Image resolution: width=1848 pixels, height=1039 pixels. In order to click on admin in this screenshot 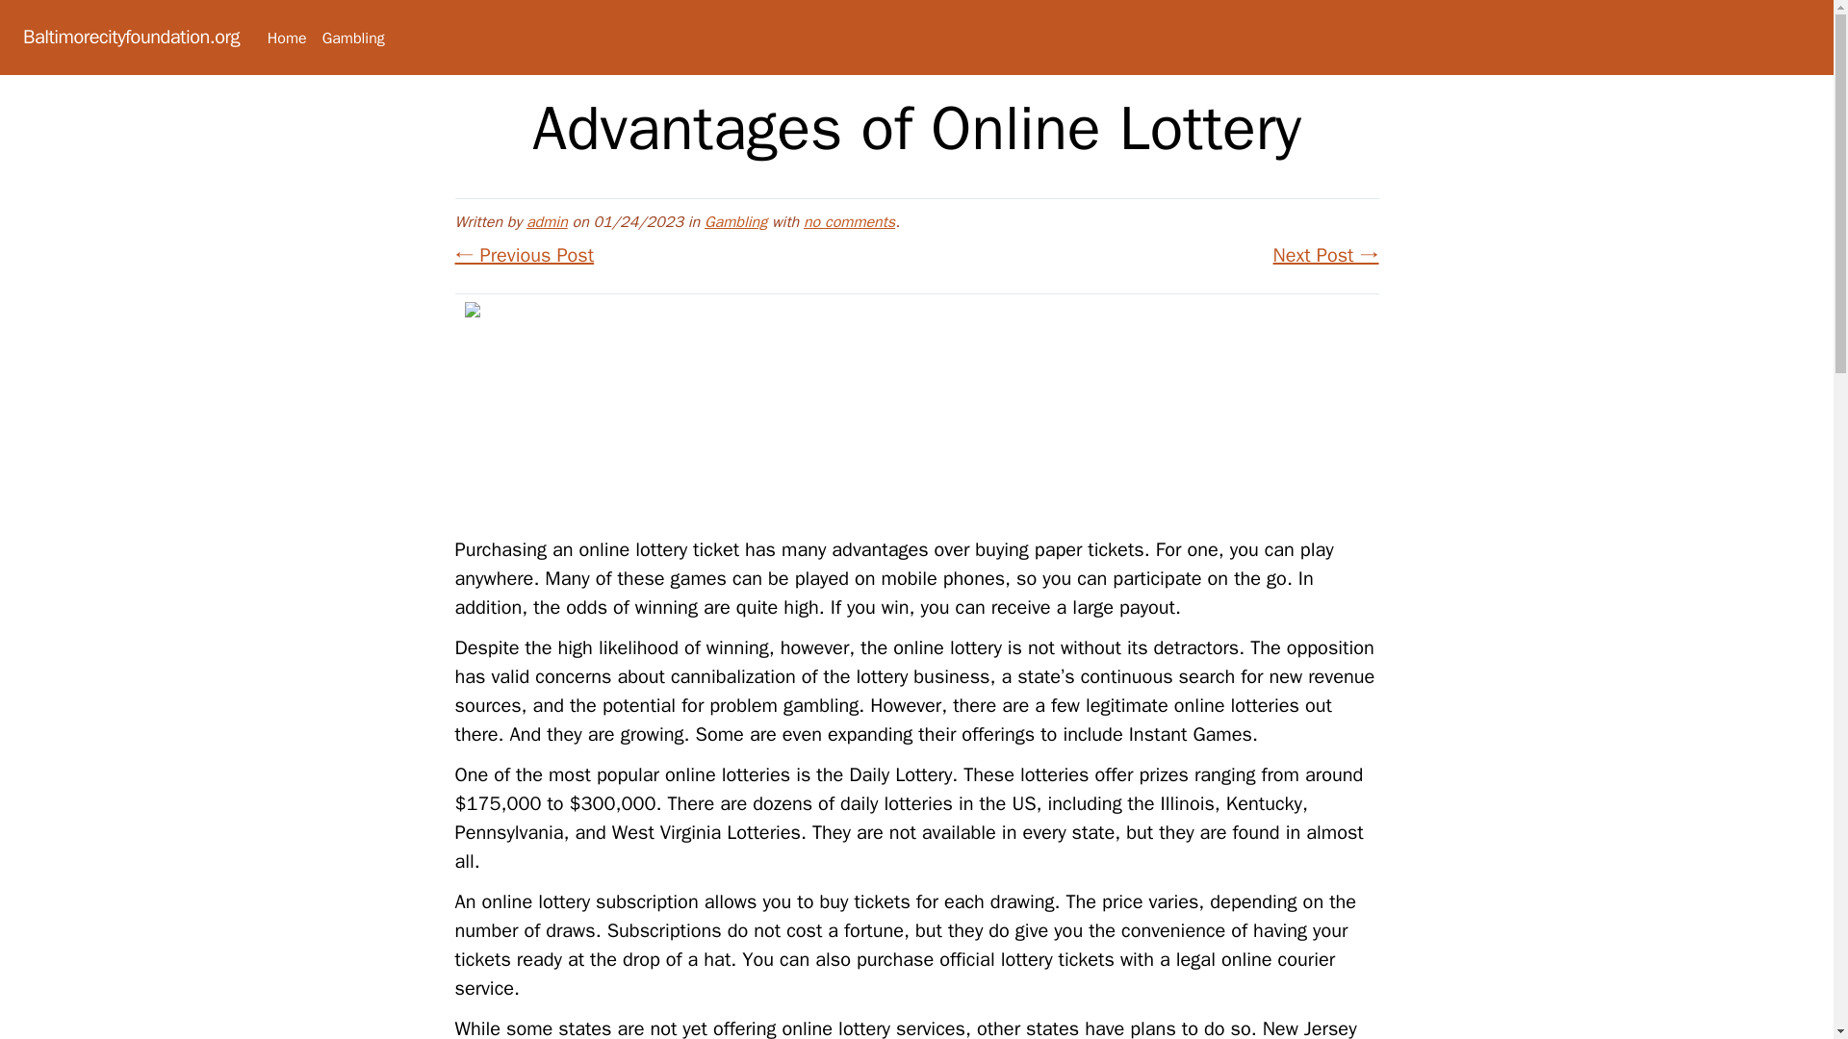, I will do `click(547, 221)`.